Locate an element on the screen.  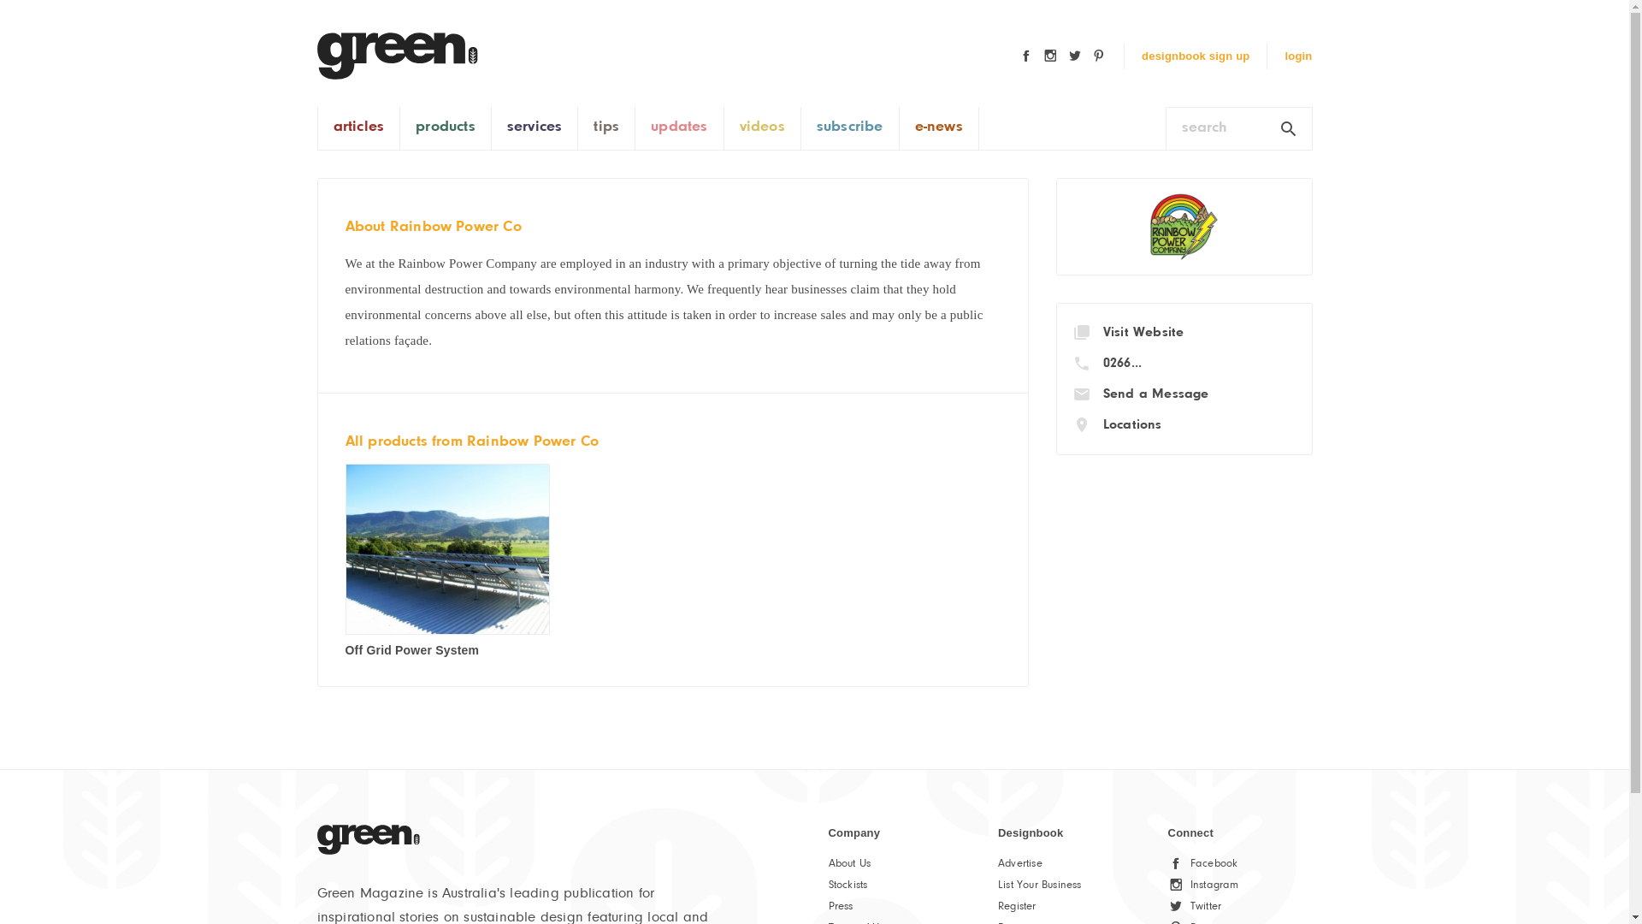
Instagram is located at coordinates (1214, 885).